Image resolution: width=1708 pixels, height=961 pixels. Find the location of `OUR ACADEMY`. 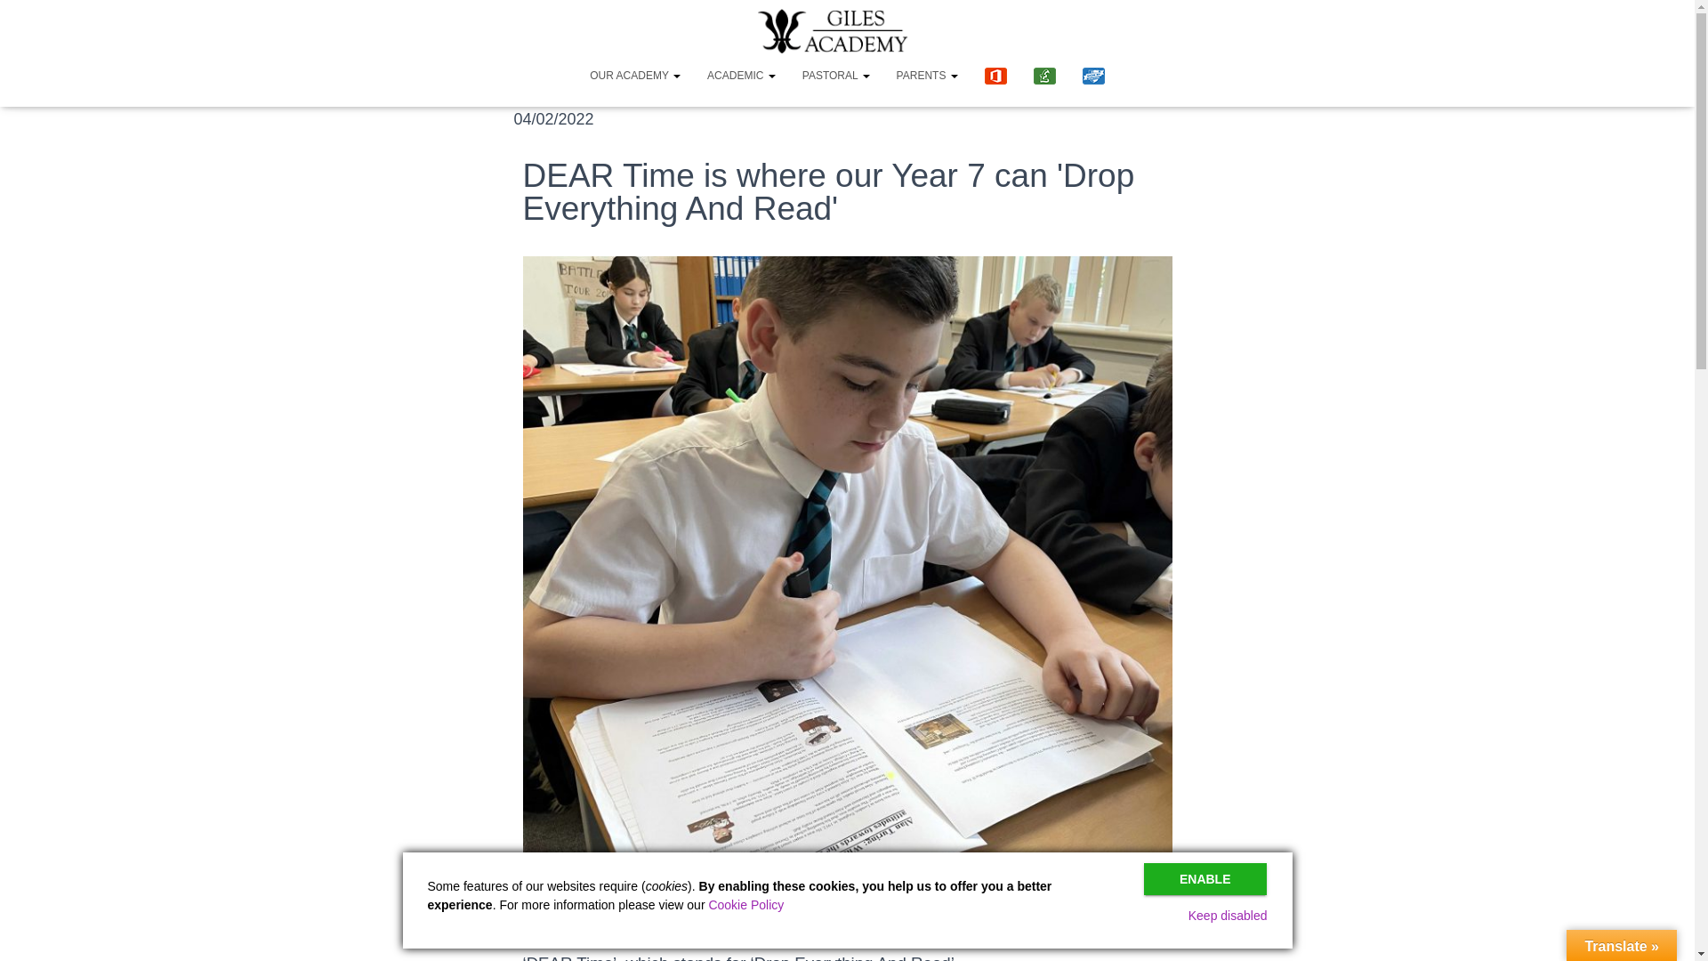

OUR ACADEMY is located at coordinates (635, 76).